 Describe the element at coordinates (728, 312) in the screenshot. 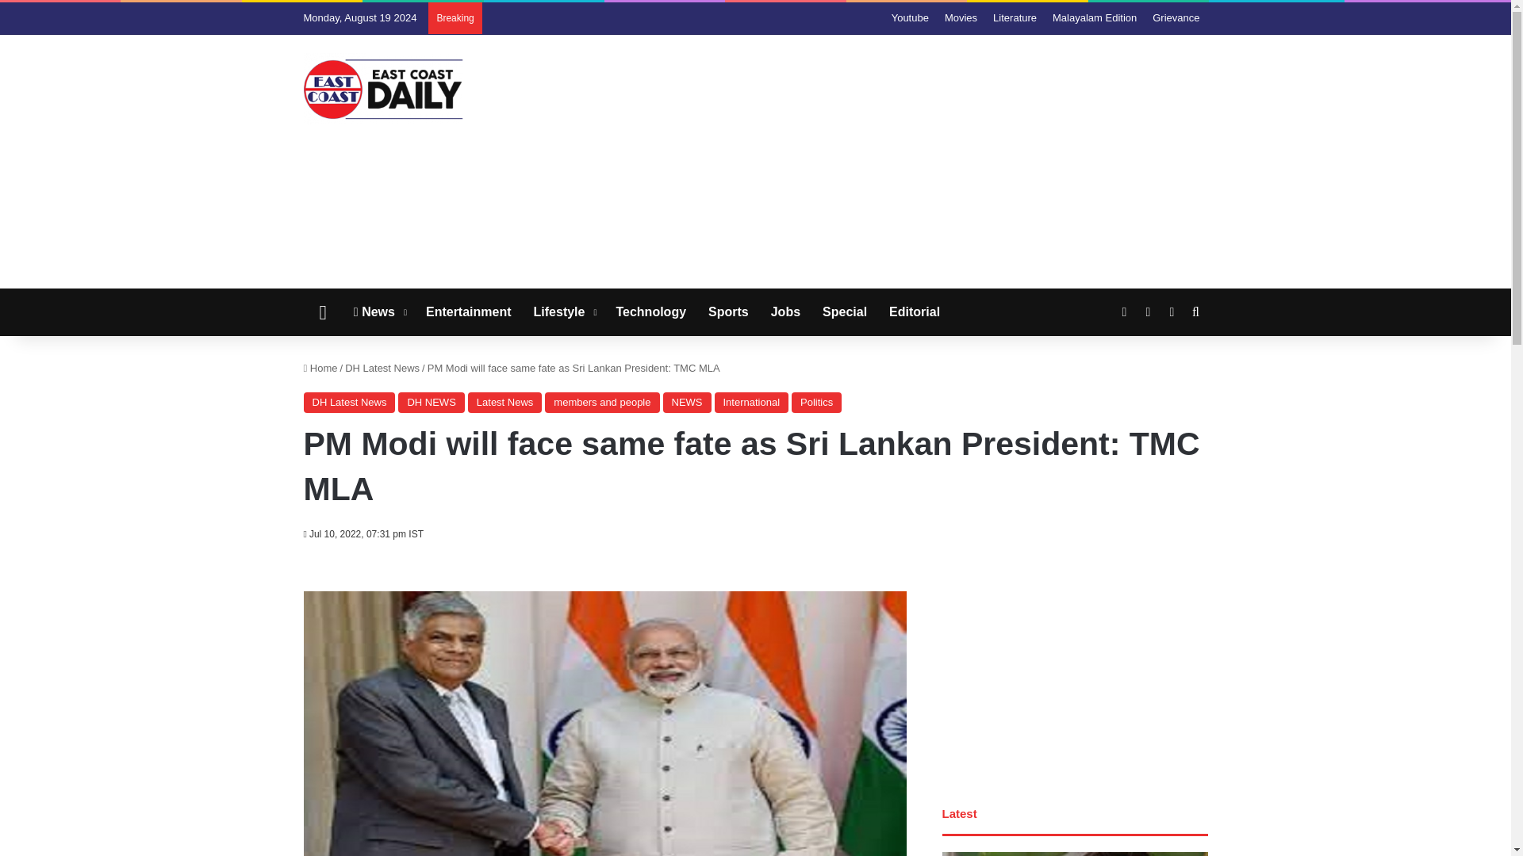

I see `Sports` at that location.